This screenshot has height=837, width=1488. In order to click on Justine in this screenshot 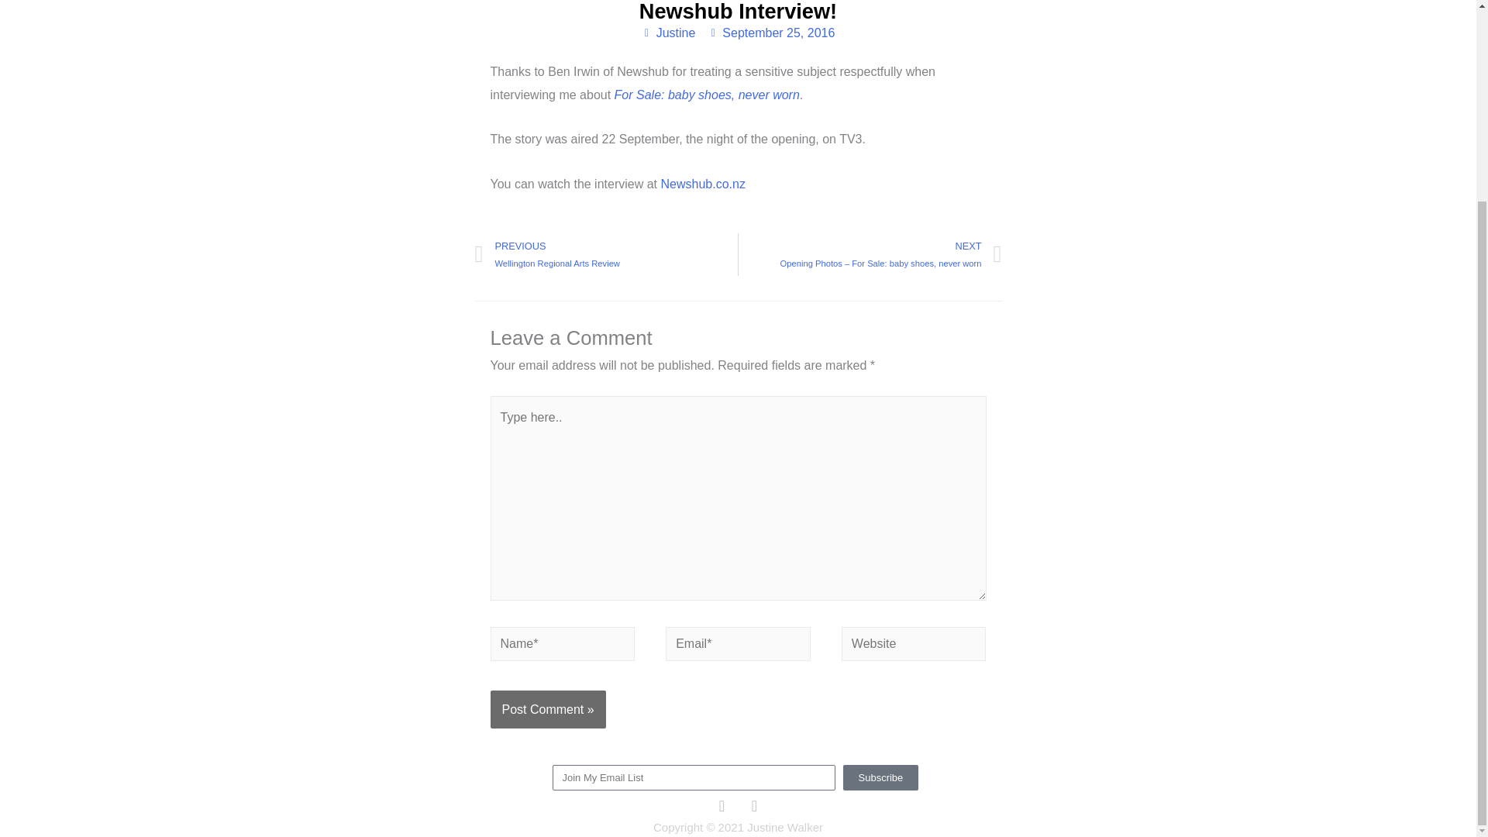, I will do `click(668, 33)`.